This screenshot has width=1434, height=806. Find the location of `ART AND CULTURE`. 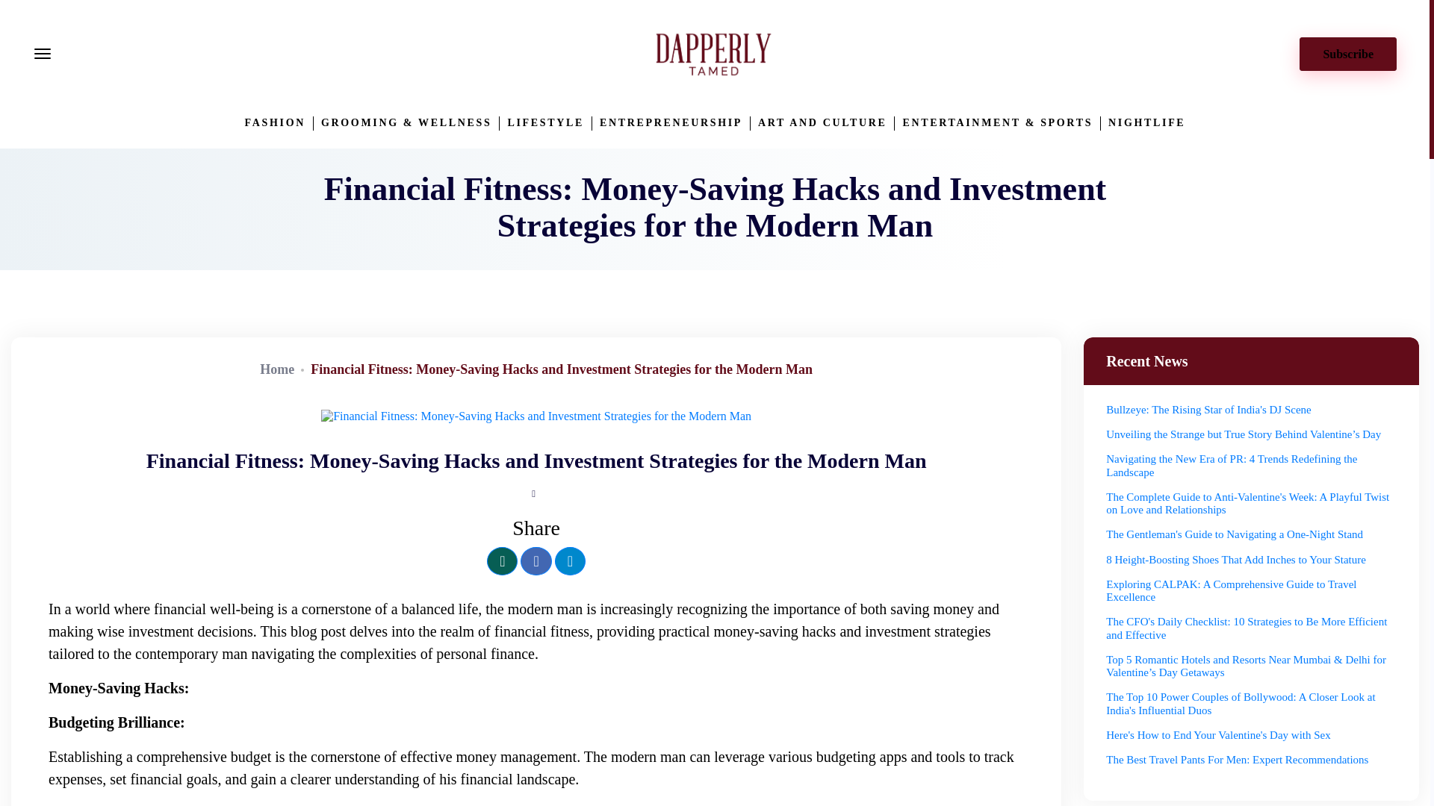

ART AND CULTURE is located at coordinates (822, 122).